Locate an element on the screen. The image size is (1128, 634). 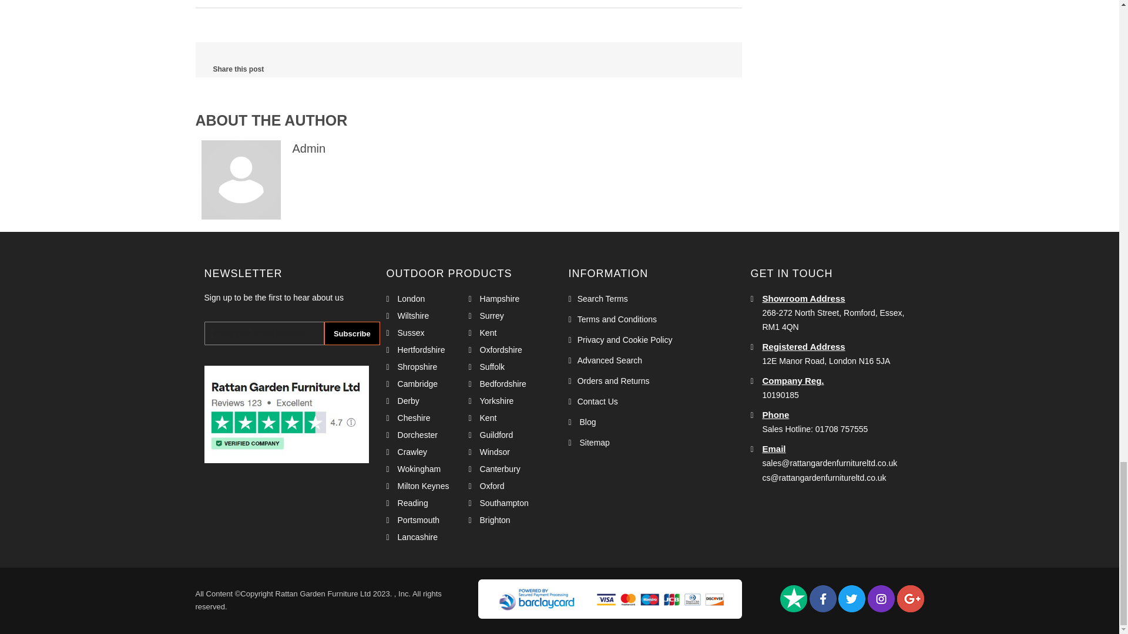
Subscribe is located at coordinates (352, 333).